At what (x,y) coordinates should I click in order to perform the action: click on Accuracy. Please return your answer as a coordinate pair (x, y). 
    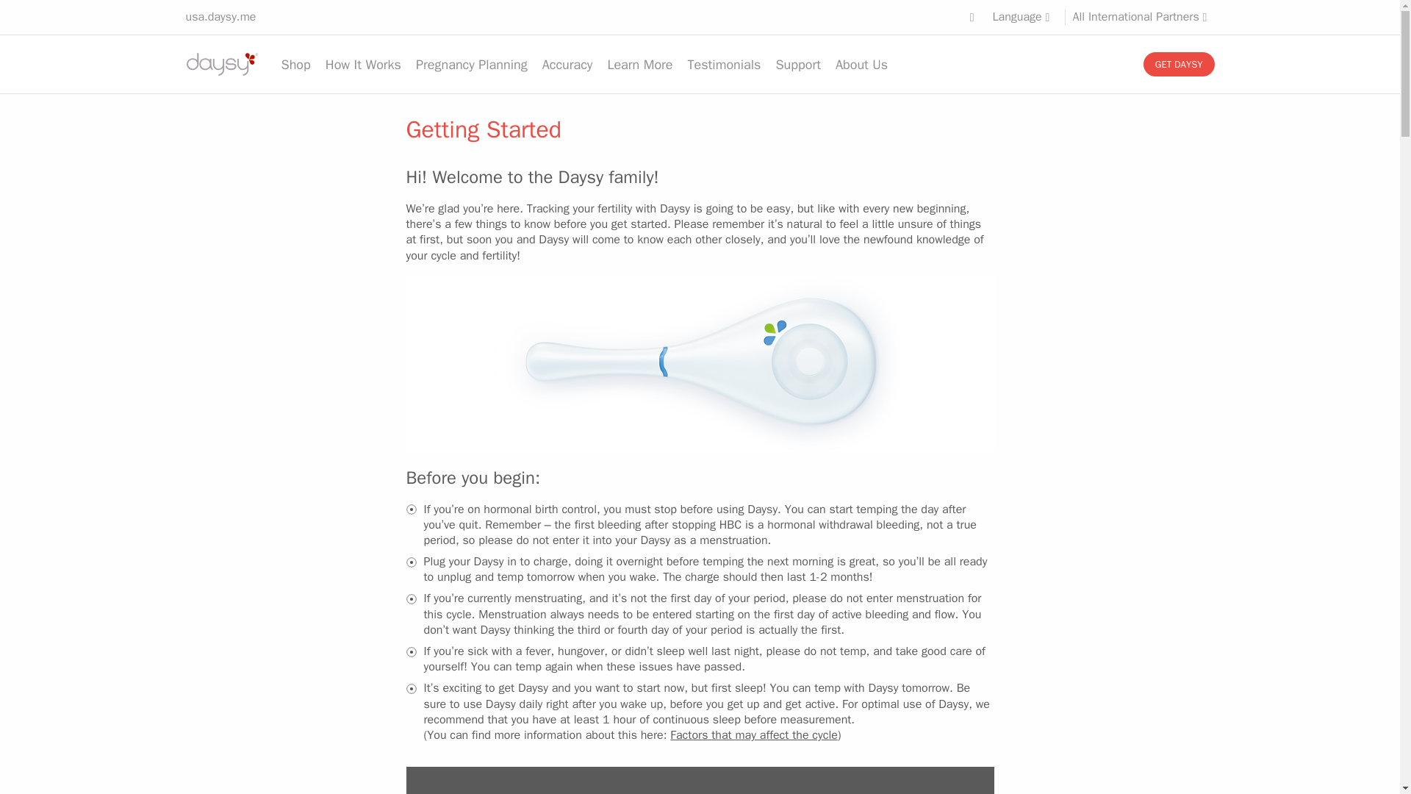
    Looking at the image, I should click on (567, 65).